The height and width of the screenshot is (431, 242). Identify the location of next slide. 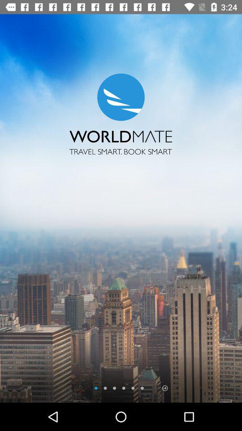
(165, 388).